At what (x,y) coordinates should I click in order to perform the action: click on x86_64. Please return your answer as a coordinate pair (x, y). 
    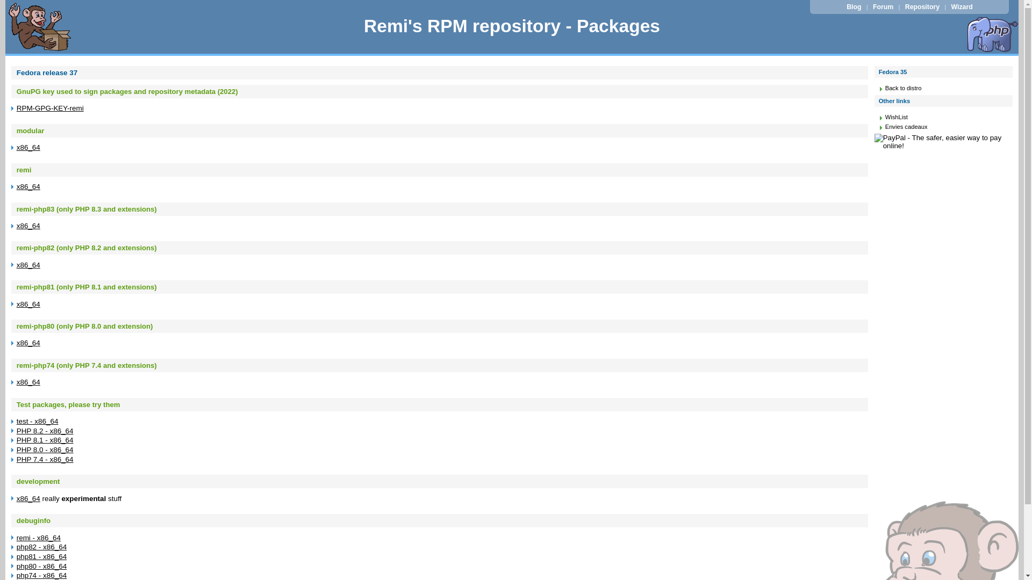
    Looking at the image, I should click on (28, 304).